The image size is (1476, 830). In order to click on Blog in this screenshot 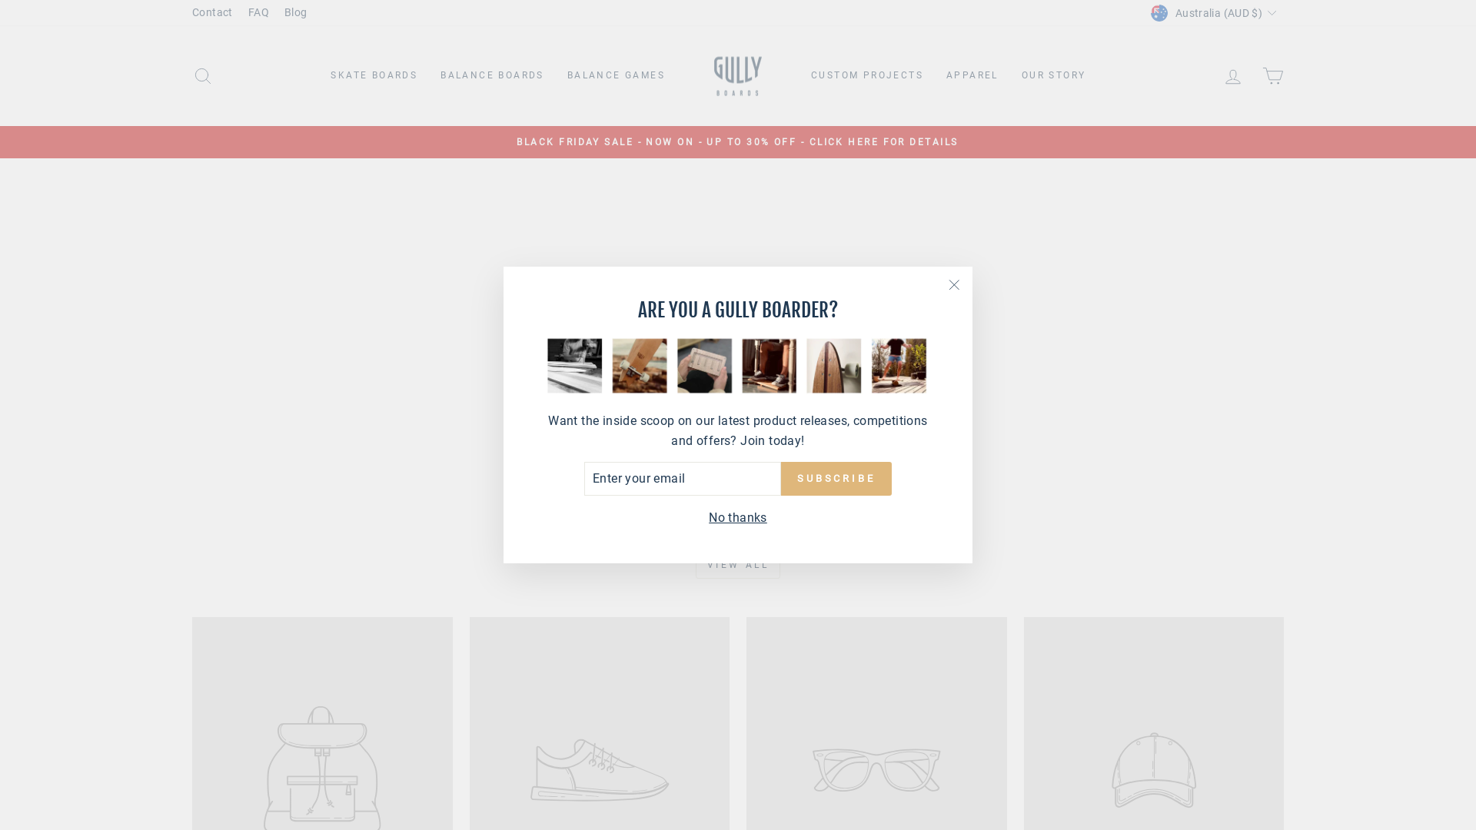, I will do `click(296, 13)`.